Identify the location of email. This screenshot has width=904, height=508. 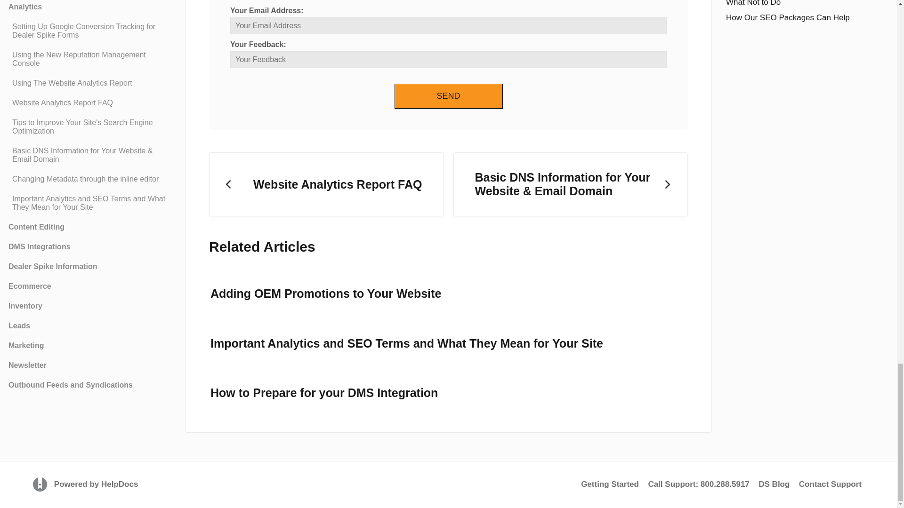
(448, 25).